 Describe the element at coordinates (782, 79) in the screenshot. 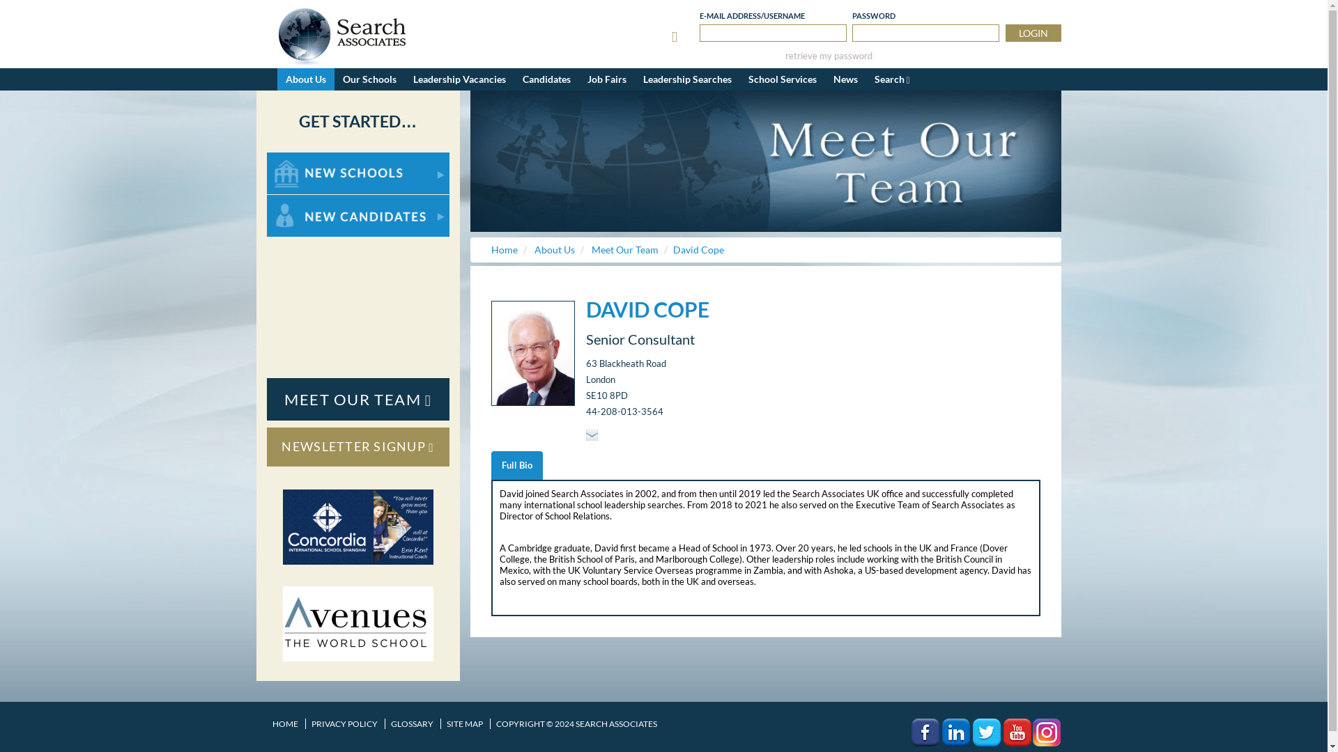

I see `School Services` at that location.